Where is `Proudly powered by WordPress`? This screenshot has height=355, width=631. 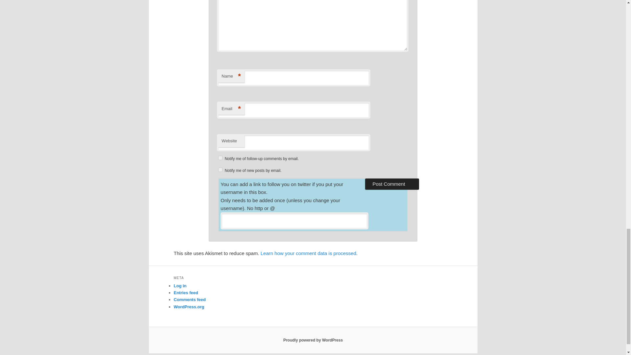 Proudly powered by WordPress is located at coordinates (313, 340).